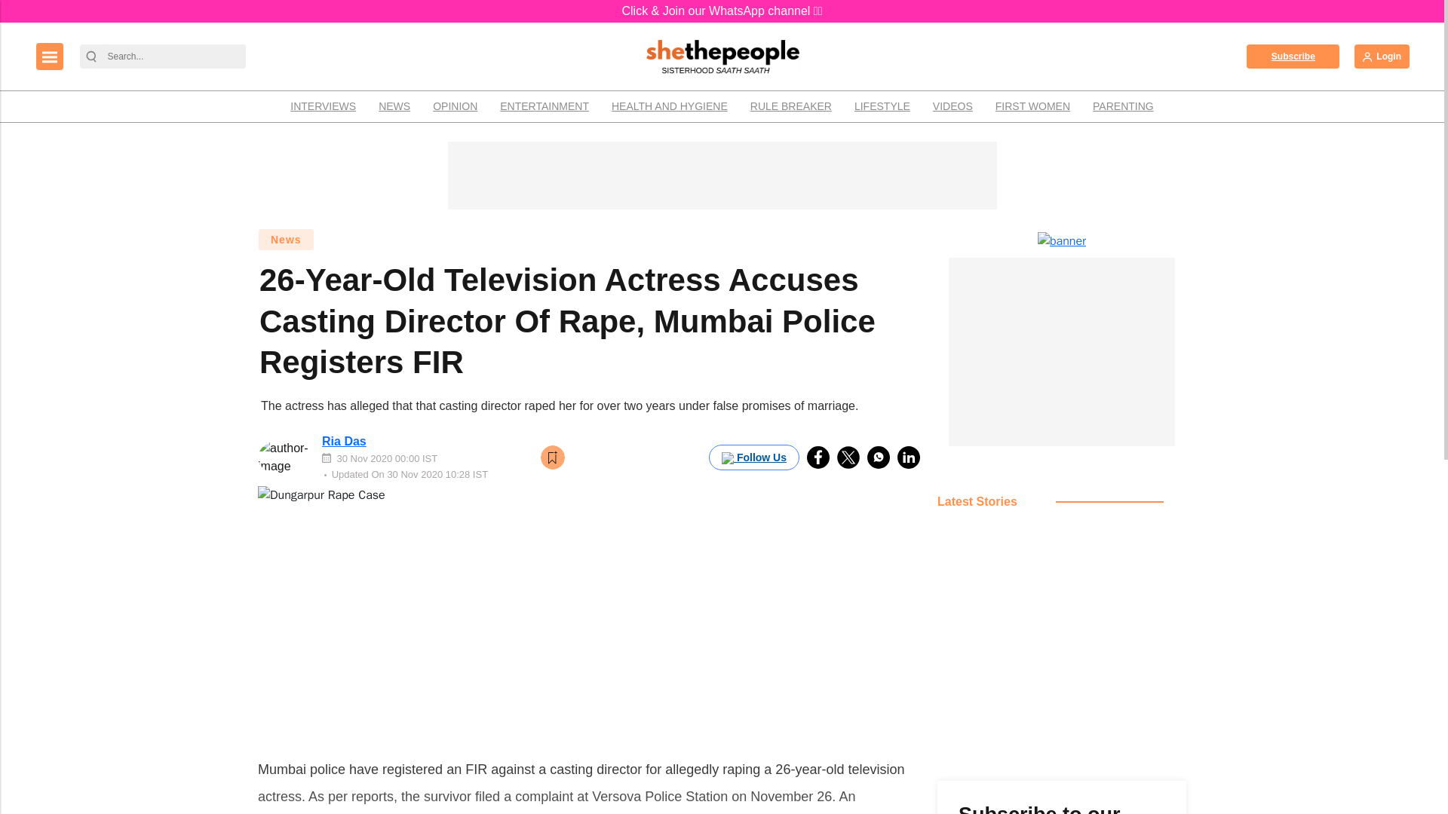  Describe the element at coordinates (1293, 56) in the screenshot. I see `Subscribe` at that location.